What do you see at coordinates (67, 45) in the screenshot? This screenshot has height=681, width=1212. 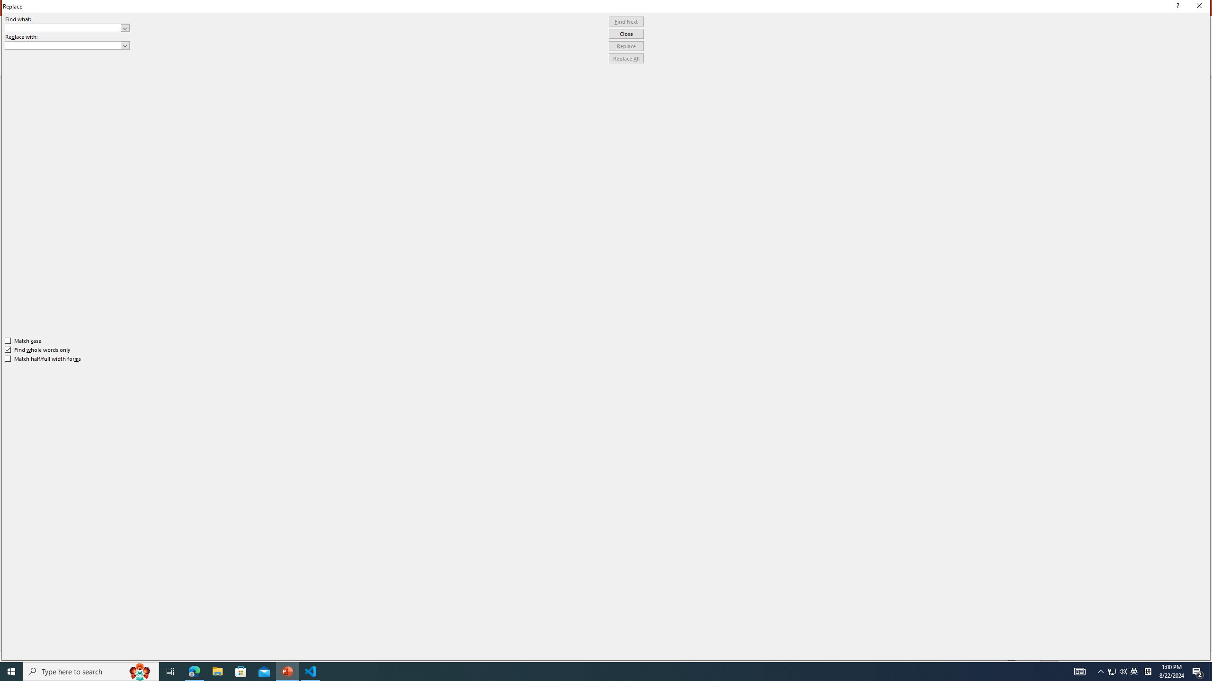 I see `Replace with` at bounding box center [67, 45].